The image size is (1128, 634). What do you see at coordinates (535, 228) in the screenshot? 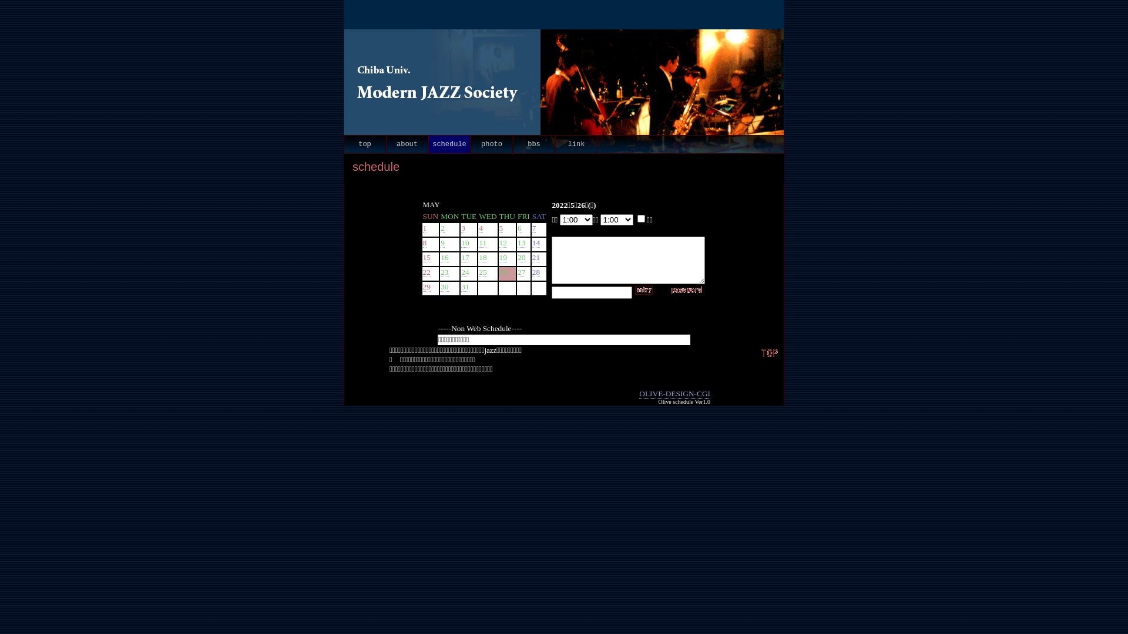
I see `7` at bounding box center [535, 228].